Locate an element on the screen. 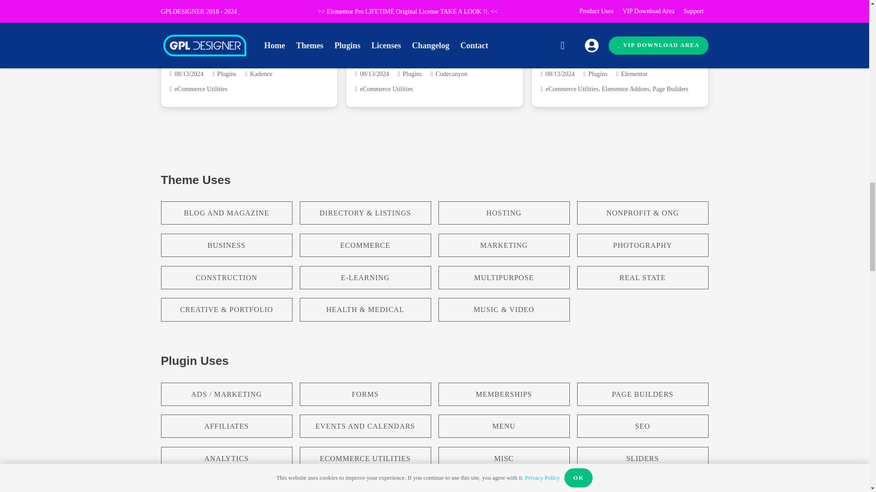 This screenshot has width=876, height=492. Plugins is located at coordinates (227, 74).